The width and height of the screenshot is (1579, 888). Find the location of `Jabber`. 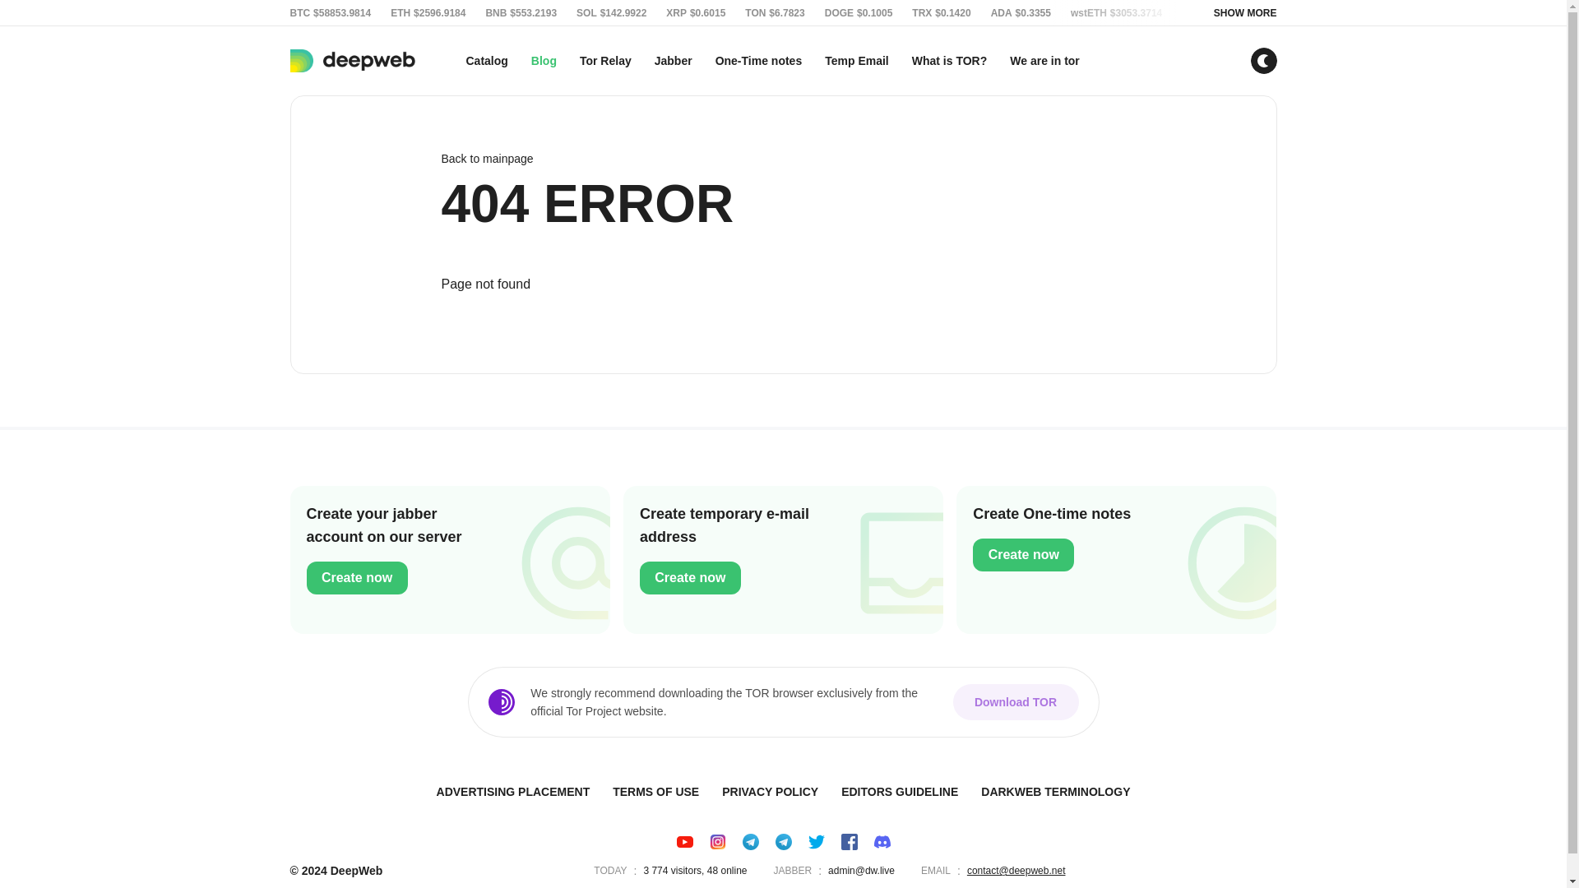

Jabber is located at coordinates (1044, 61).